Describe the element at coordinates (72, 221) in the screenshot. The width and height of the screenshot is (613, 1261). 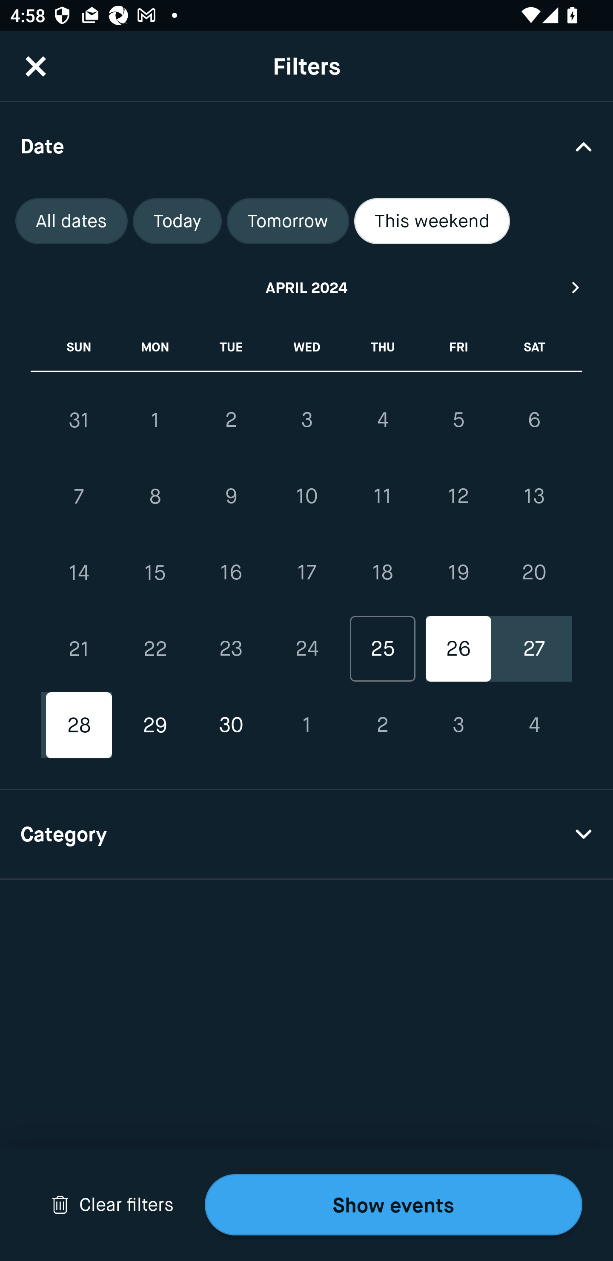
I see `All dates` at that location.